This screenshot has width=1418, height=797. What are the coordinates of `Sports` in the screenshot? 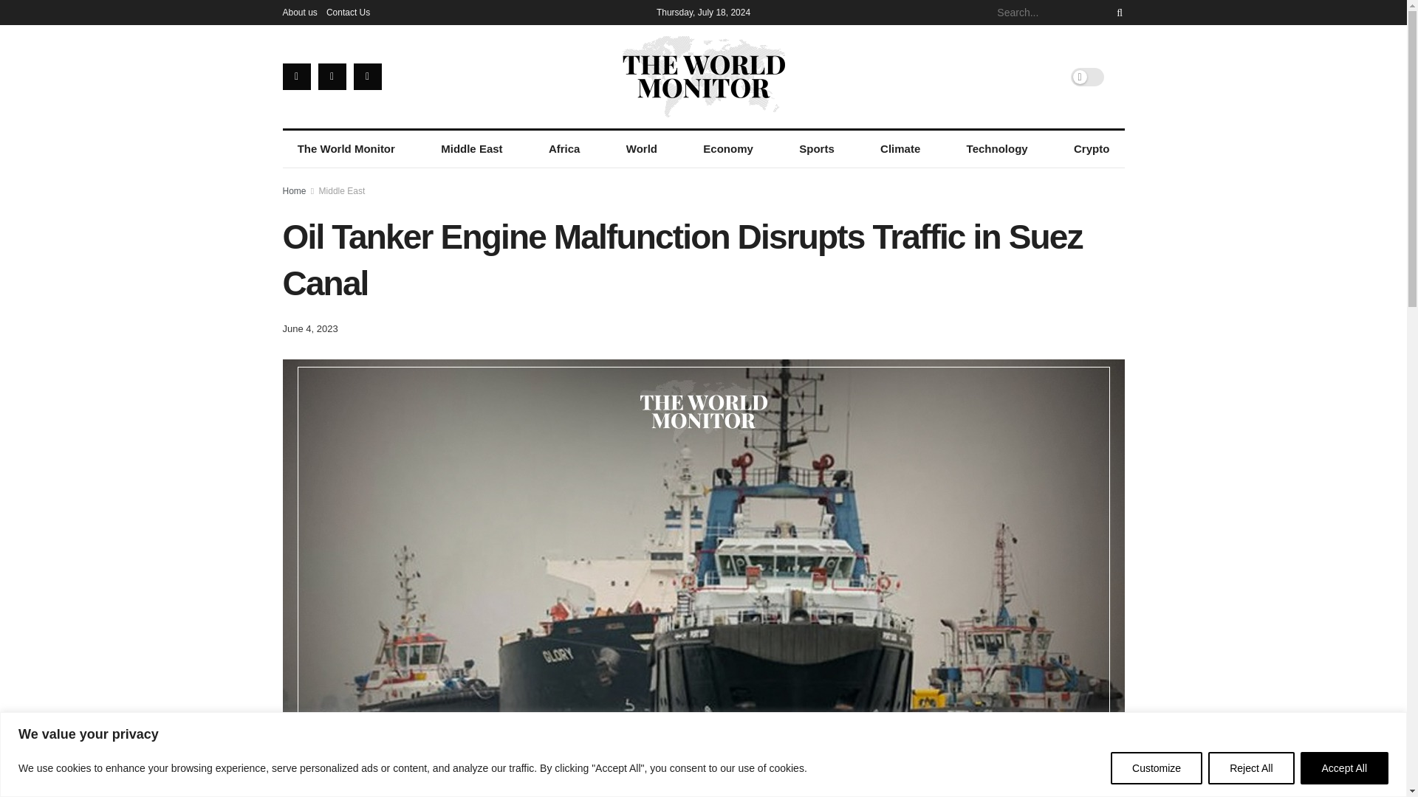 It's located at (817, 149).